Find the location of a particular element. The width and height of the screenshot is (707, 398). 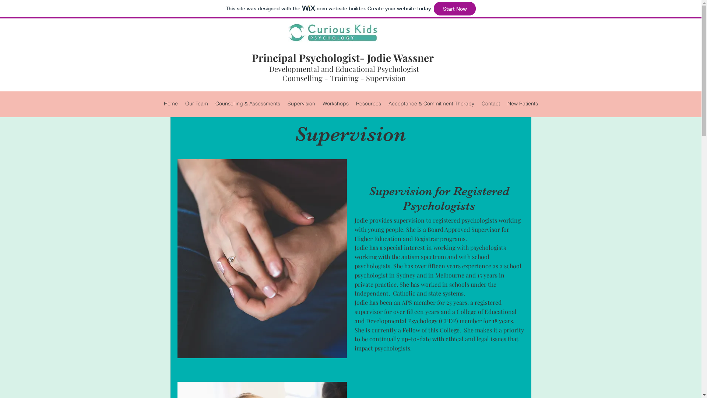

Supervision is located at coordinates (301, 104).